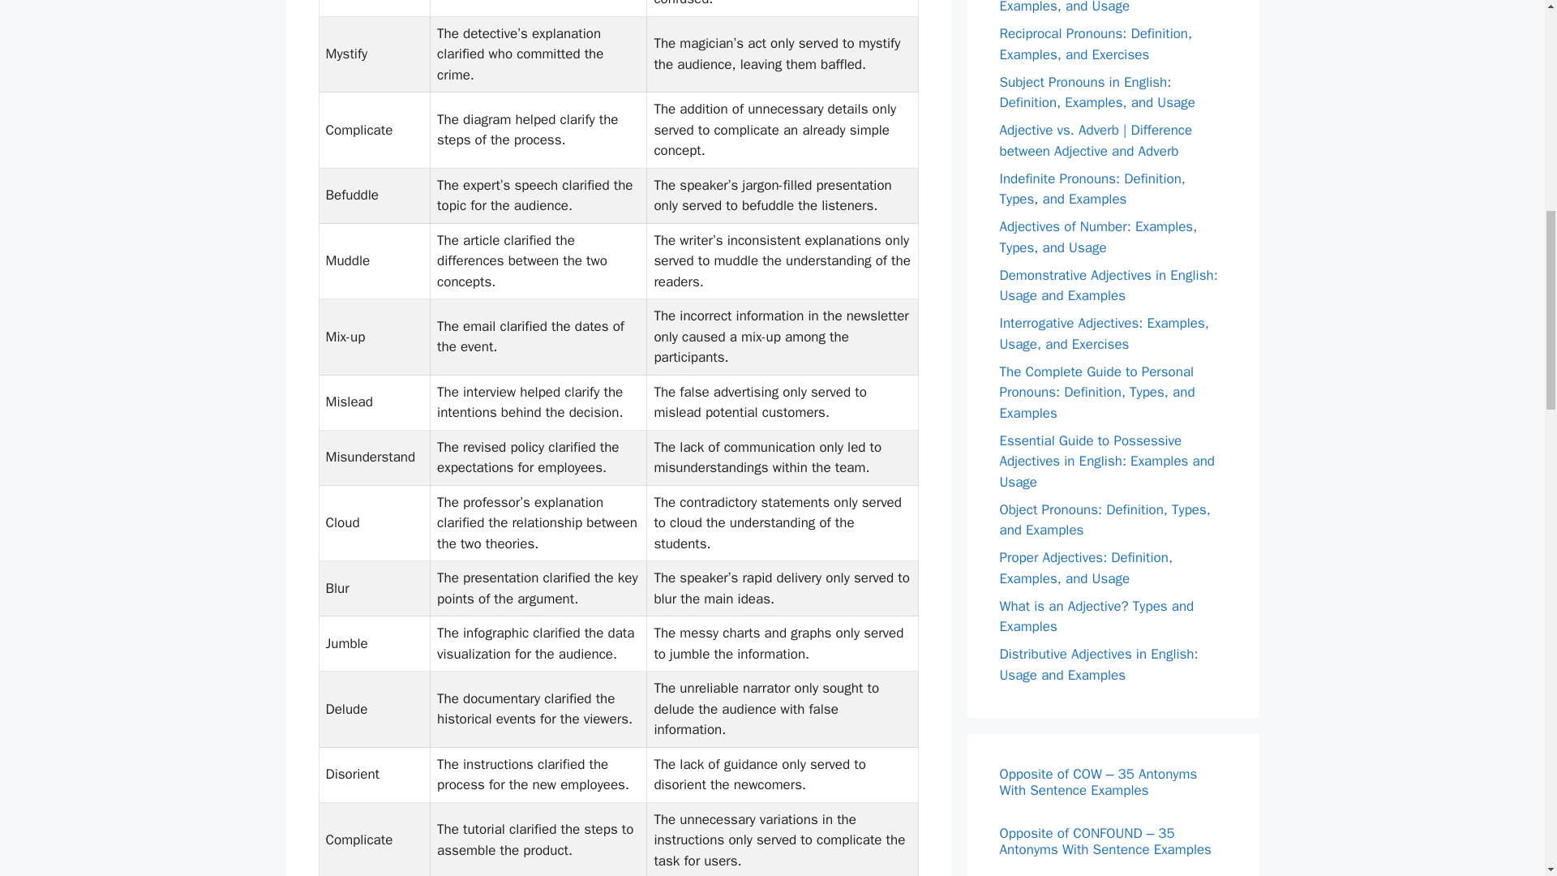 This screenshot has height=876, width=1557. Describe the element at coordinates (1087, 8) in the screenshot. I see `Distributive Pronouns: Types, Examples, and Usage` at that location.